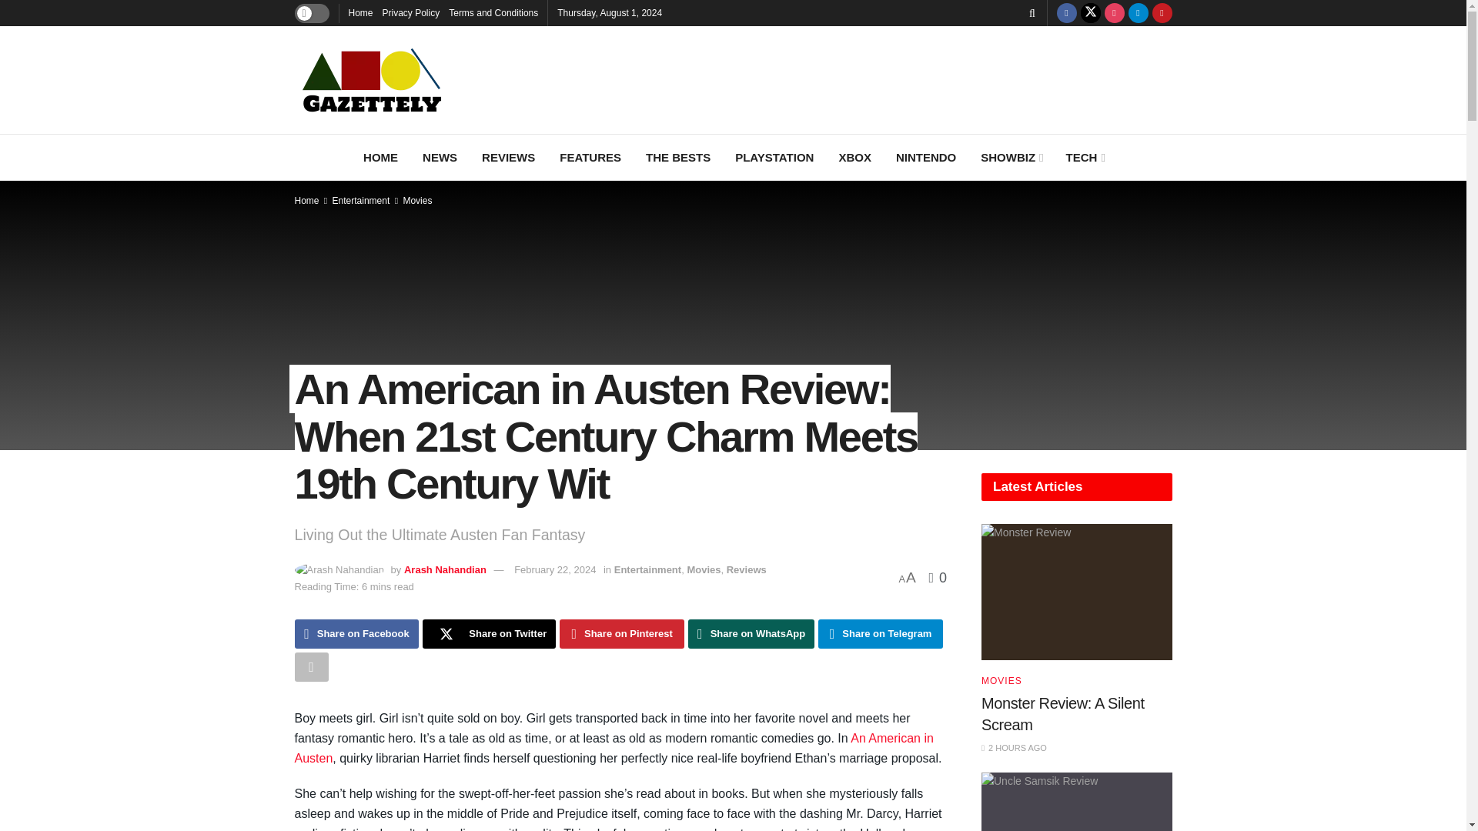 The image size is (1478, 831). I want to click on Privacy Policy, so click(411, 12).